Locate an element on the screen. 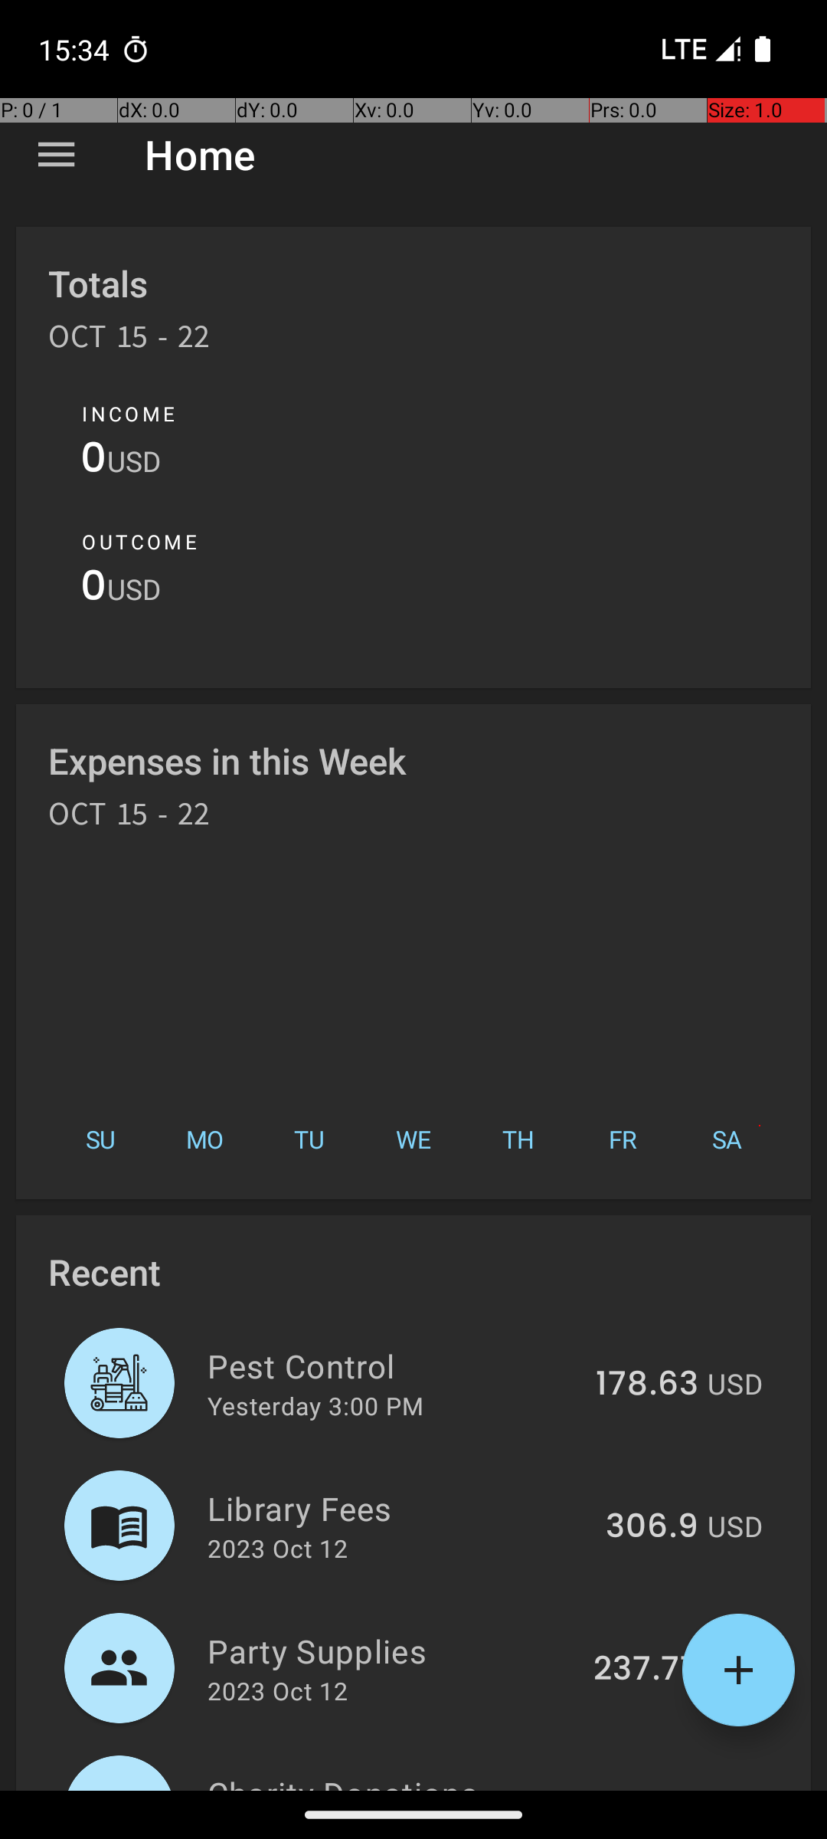 The width and height of the screenshot is (827, 1839). 237.77 is located at coordinates (646, 1670).